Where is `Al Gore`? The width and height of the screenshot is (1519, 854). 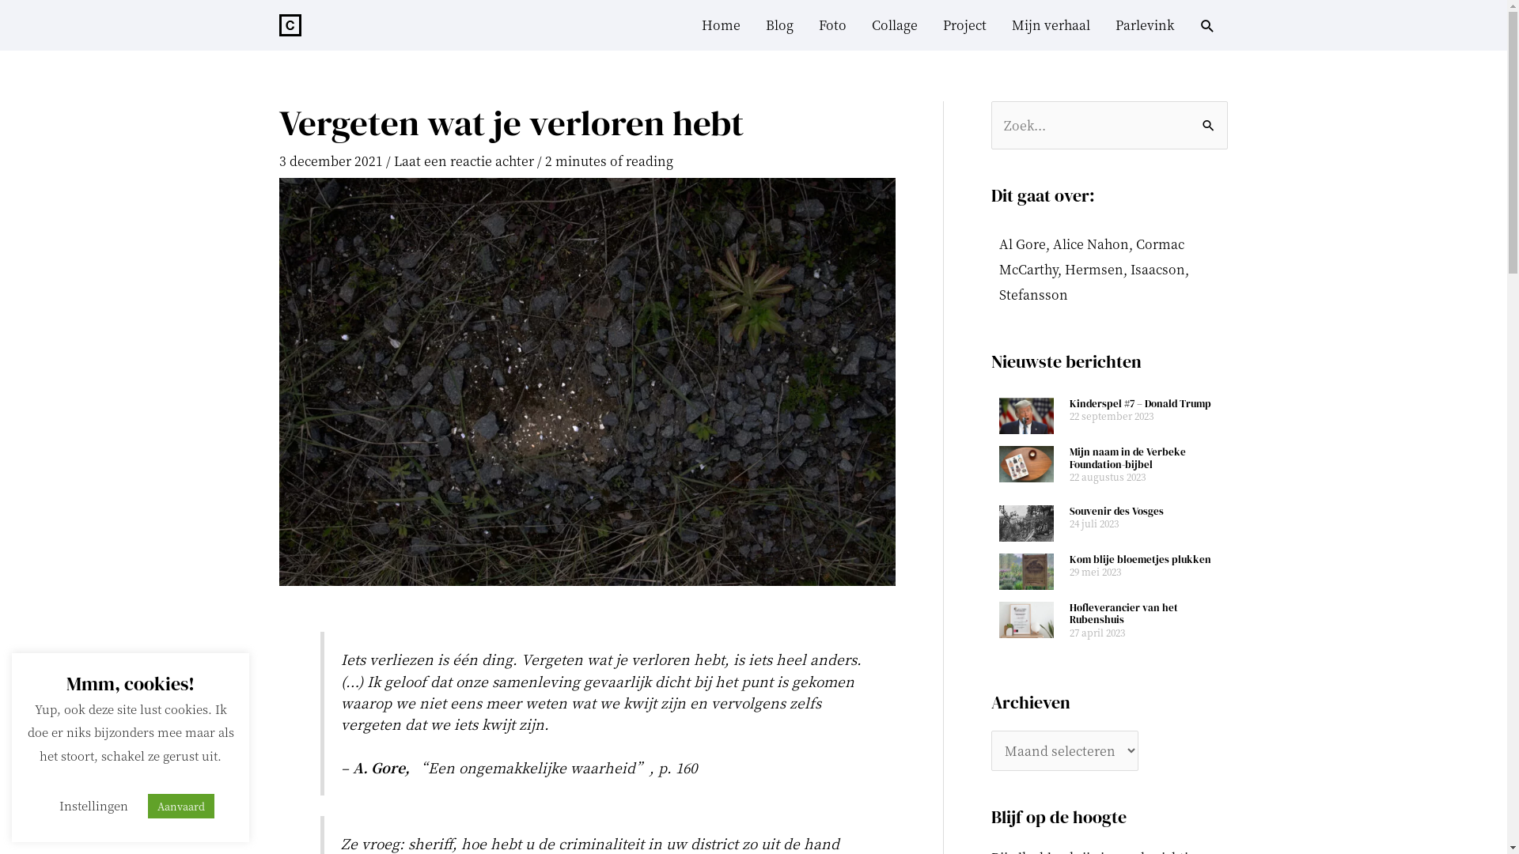
Al Gore is located at coordinates (1022, 244).